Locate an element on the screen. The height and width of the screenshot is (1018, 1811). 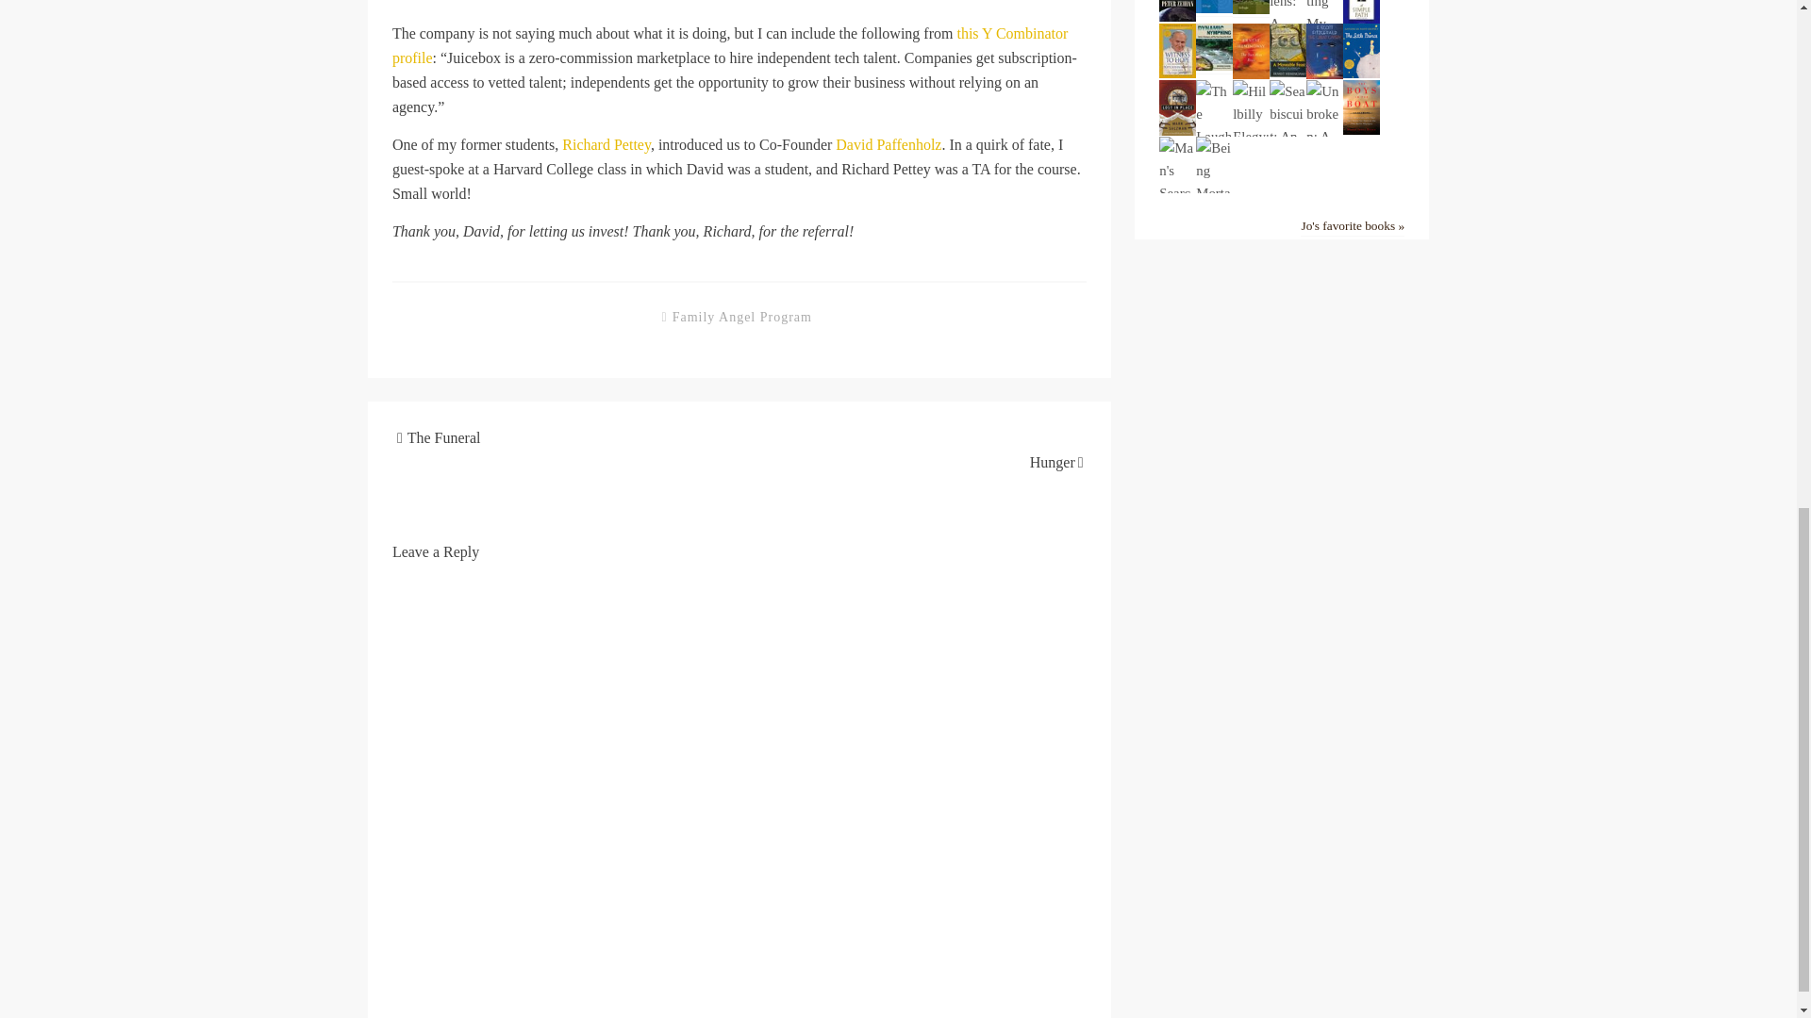
The Sun Also Rises is located at coordinates (1251, 74).